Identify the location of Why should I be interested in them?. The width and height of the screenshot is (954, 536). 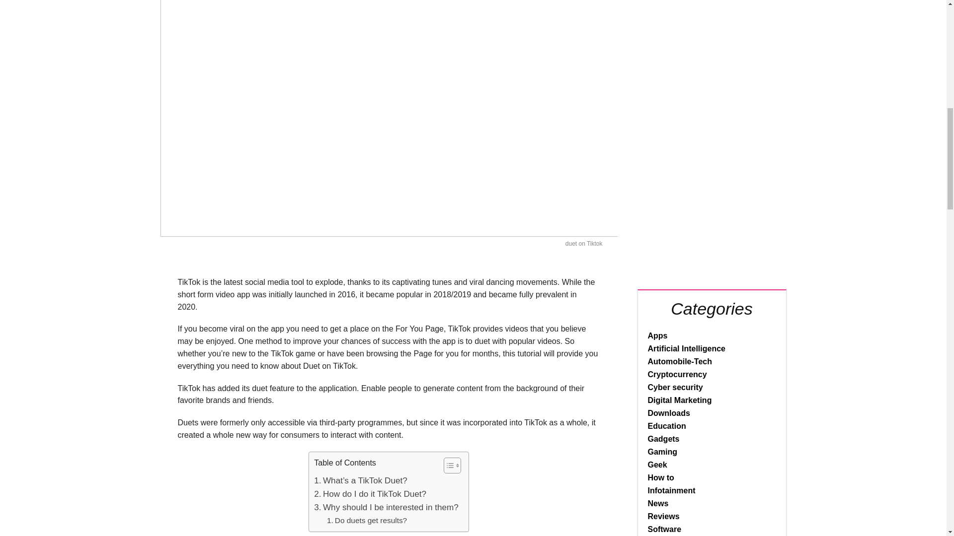
(386, 507).